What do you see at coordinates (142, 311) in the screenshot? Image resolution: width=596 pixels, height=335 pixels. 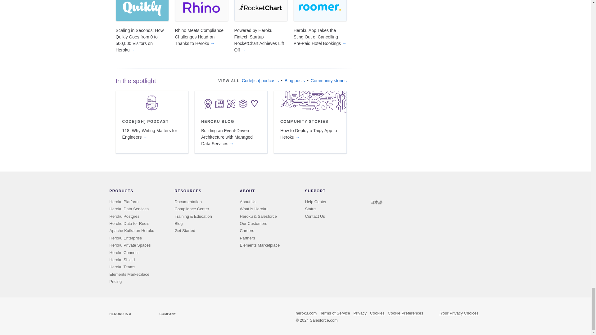 I see `salesforce.com` at bounding box center [142, 311].